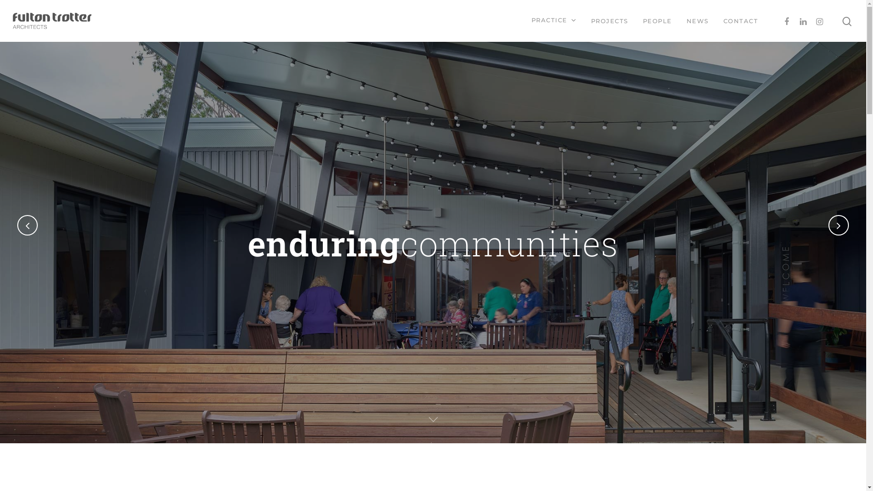  I want to click on PEOPLE, so click(657, 21).